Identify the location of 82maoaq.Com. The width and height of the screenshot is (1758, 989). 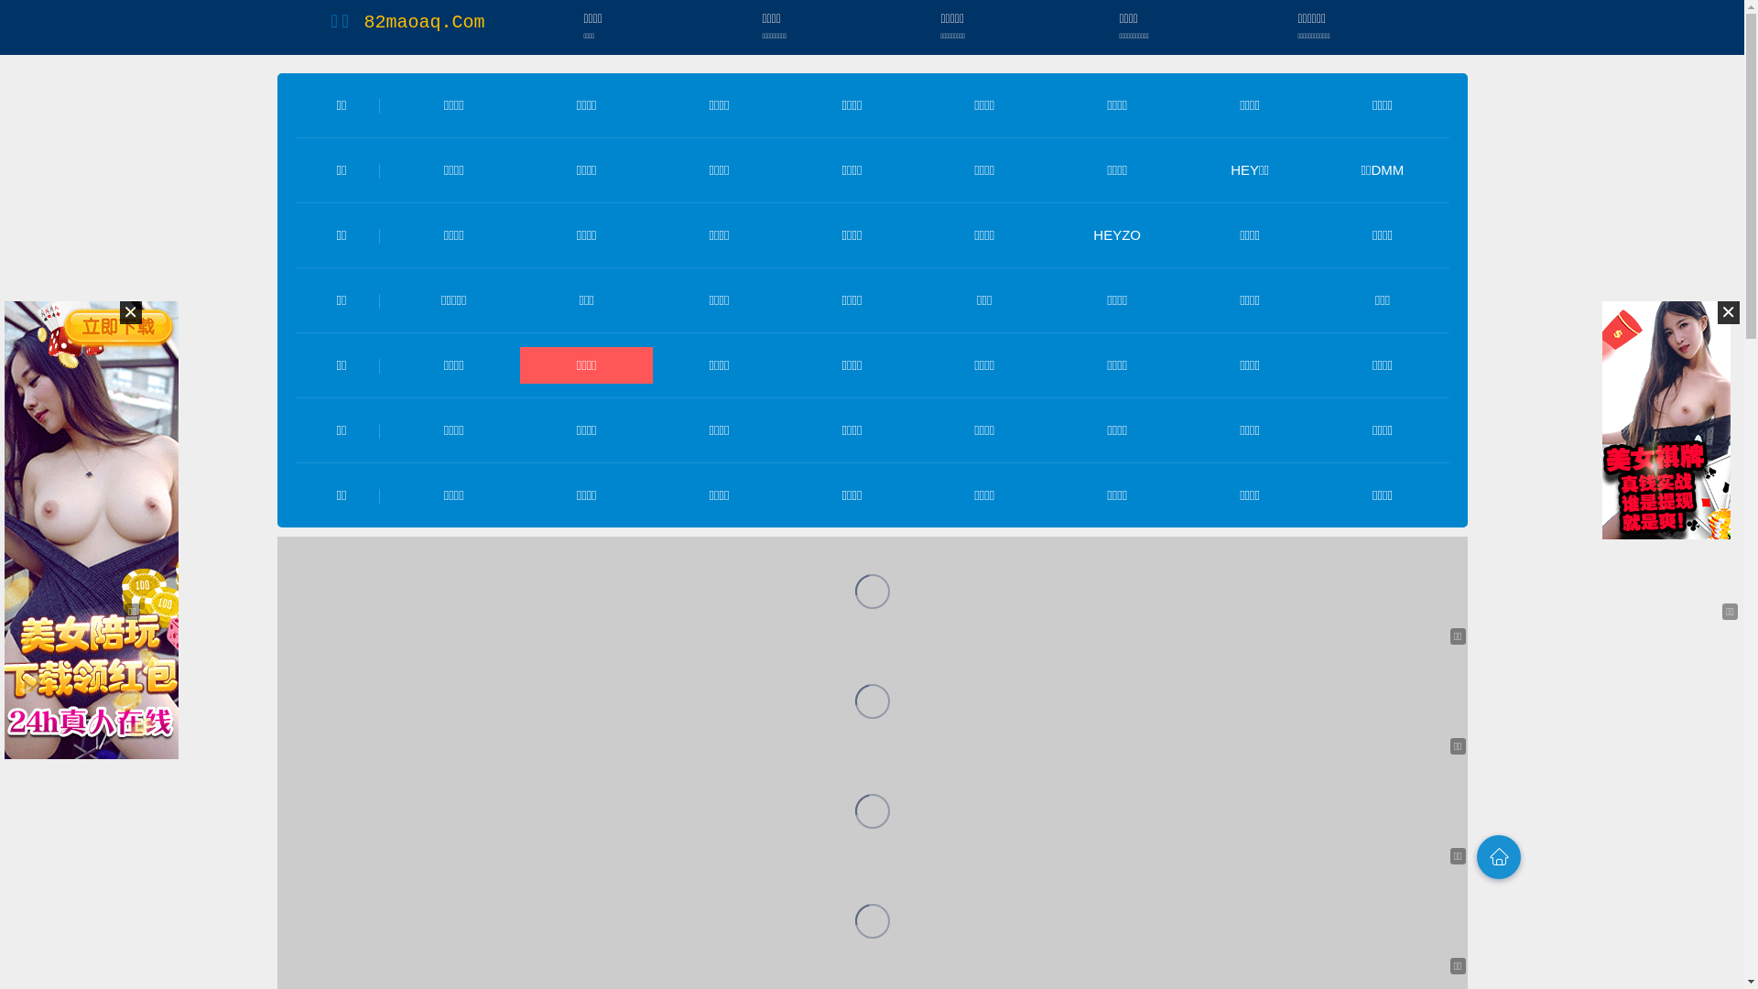
(424, 22).